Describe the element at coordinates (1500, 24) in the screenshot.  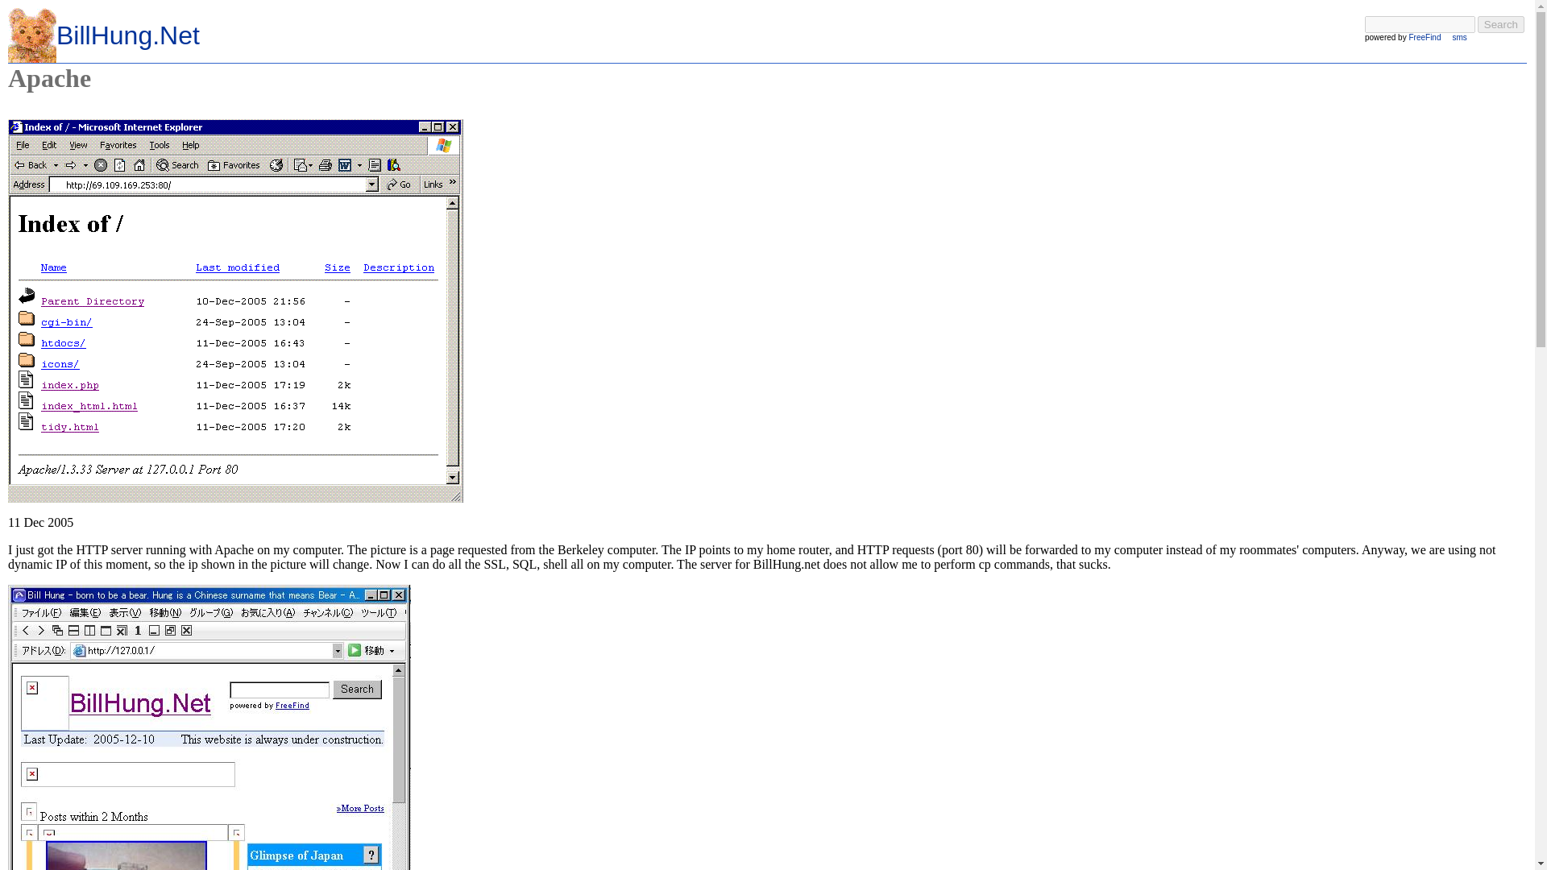
I see `Search` at that location.